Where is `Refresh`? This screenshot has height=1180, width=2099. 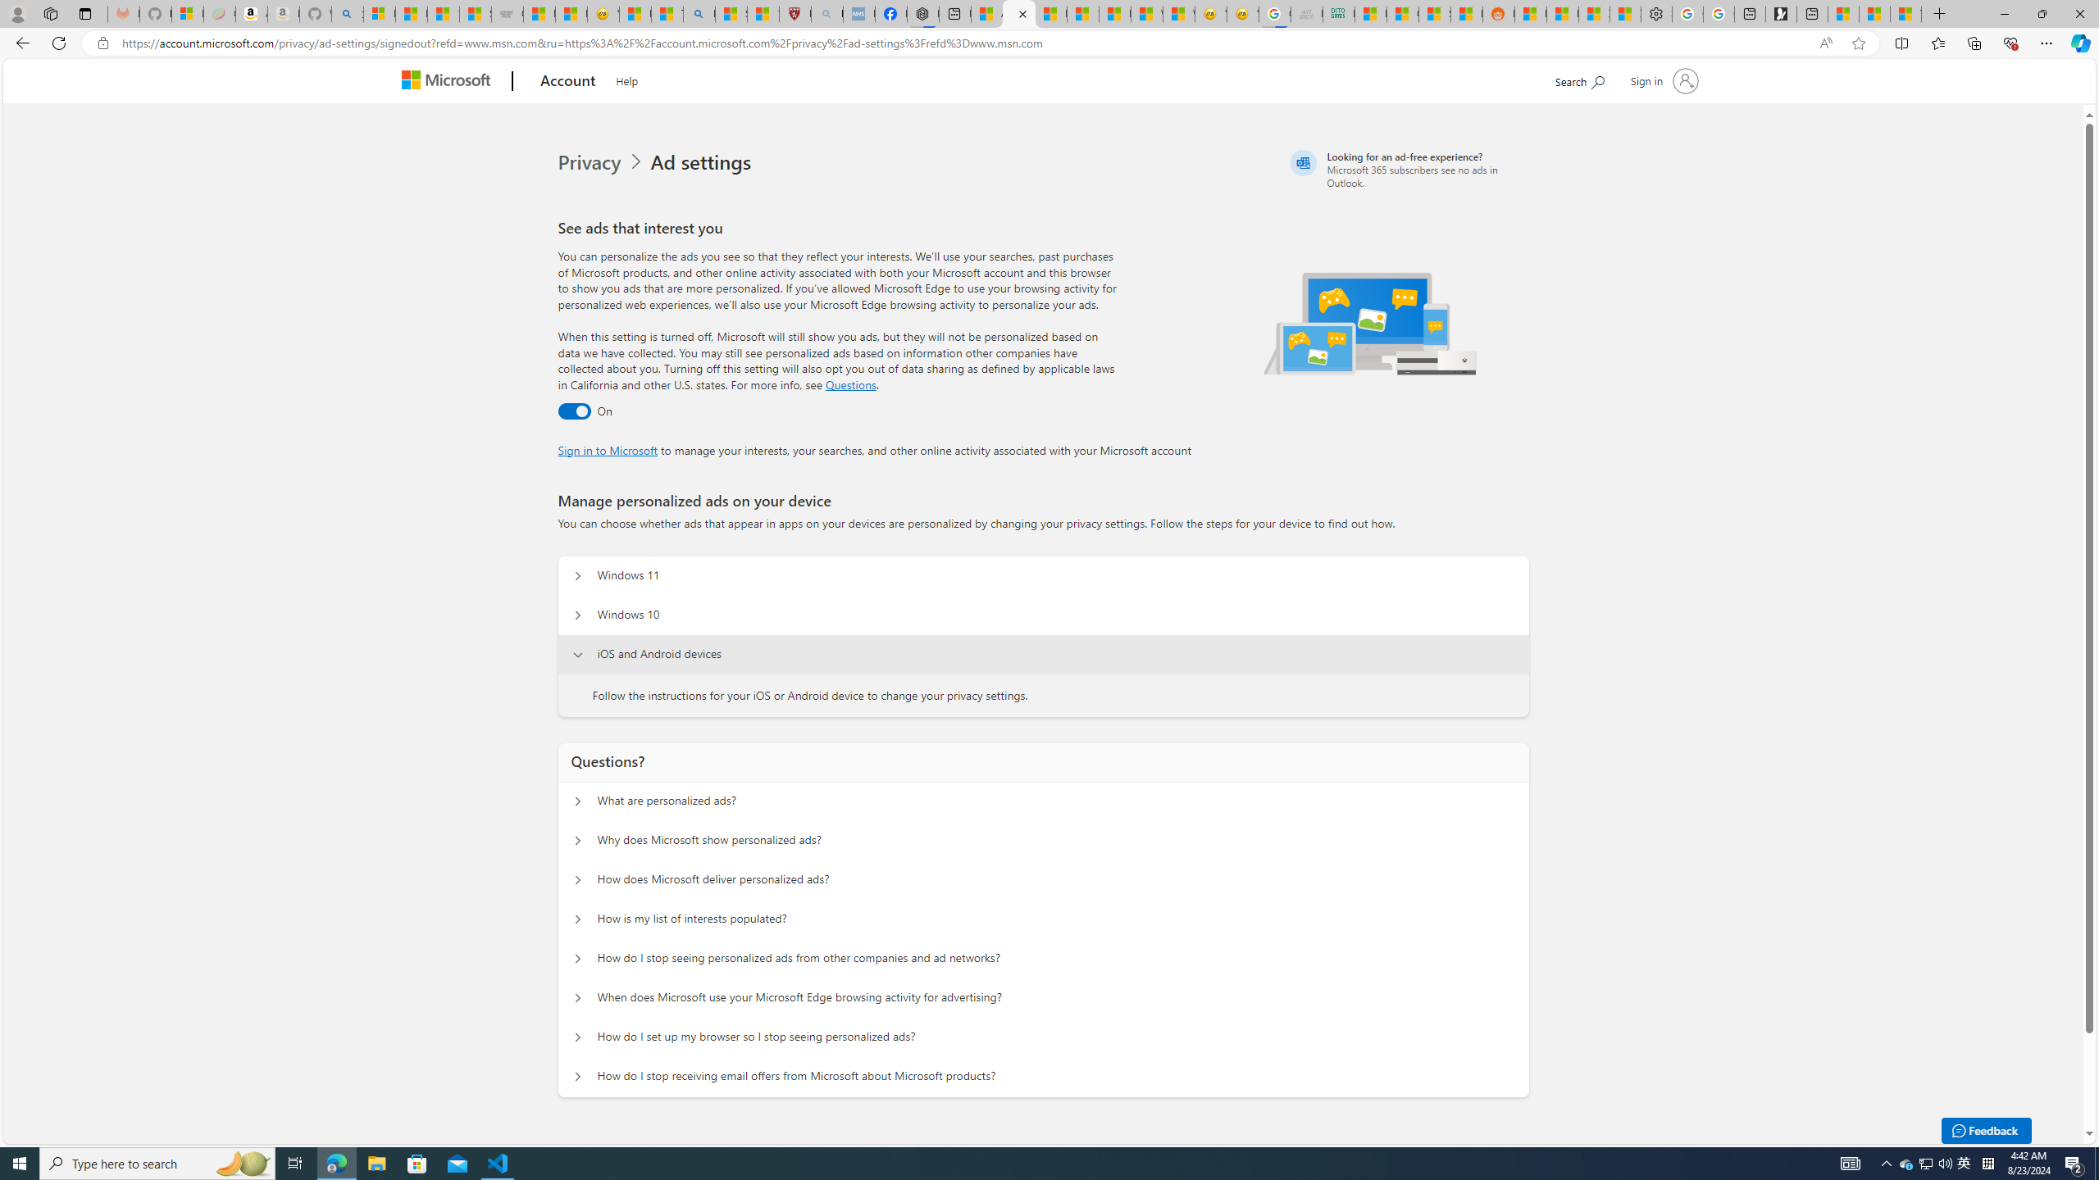 Refresh is located at coordinates (59, 43).